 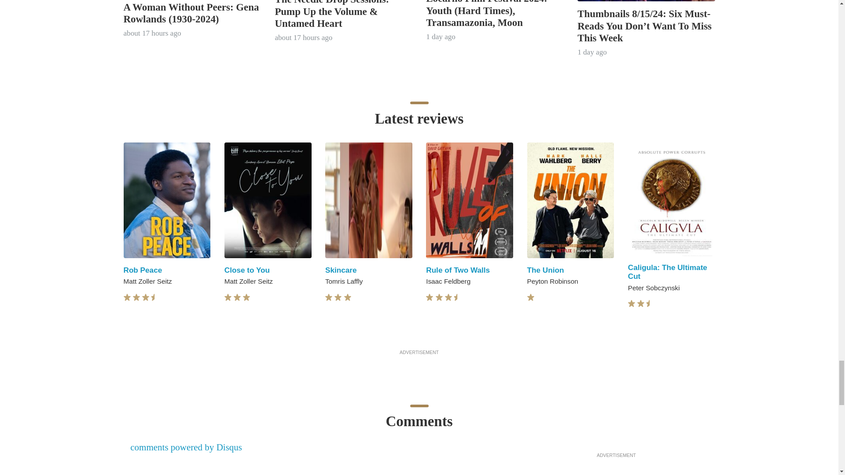 I want to click on star-full, so click(x=145, y=297).